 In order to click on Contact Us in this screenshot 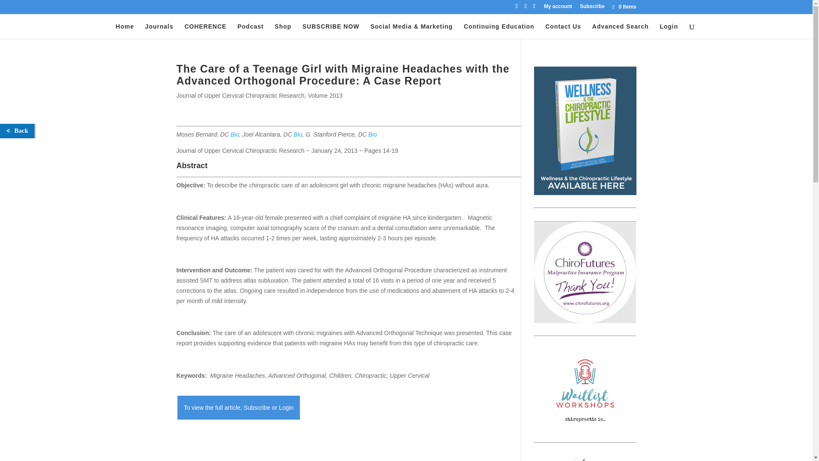, I will do `click(563, 31)`.